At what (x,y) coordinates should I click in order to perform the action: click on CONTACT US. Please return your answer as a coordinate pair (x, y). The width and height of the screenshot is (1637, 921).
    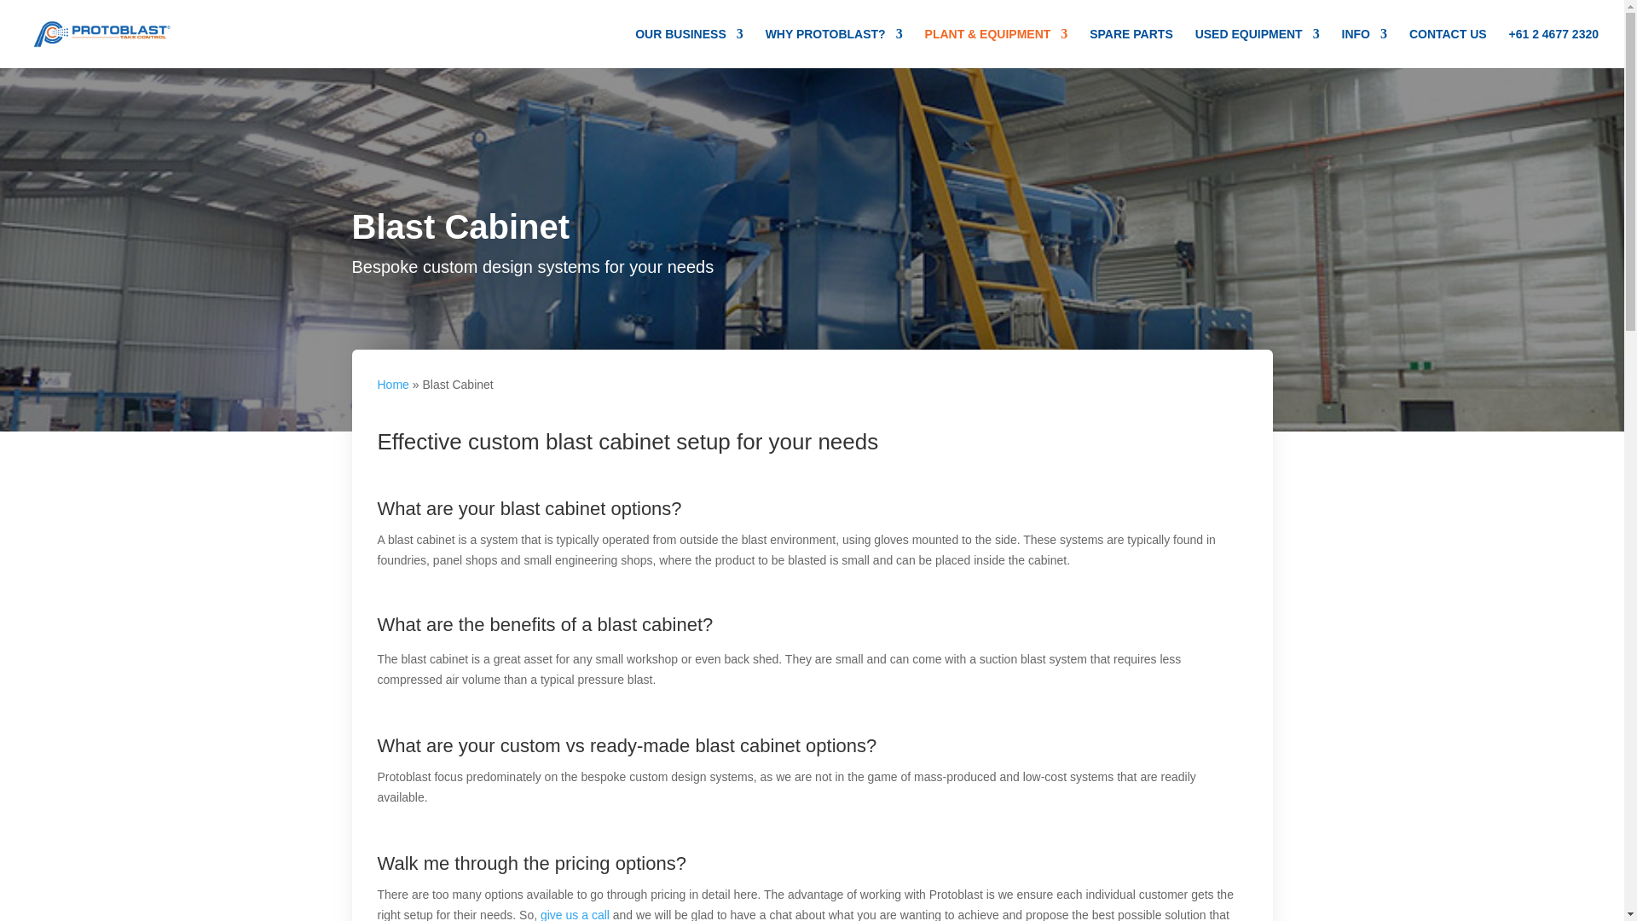
    Looking at the image, I should click on (1448, 48).